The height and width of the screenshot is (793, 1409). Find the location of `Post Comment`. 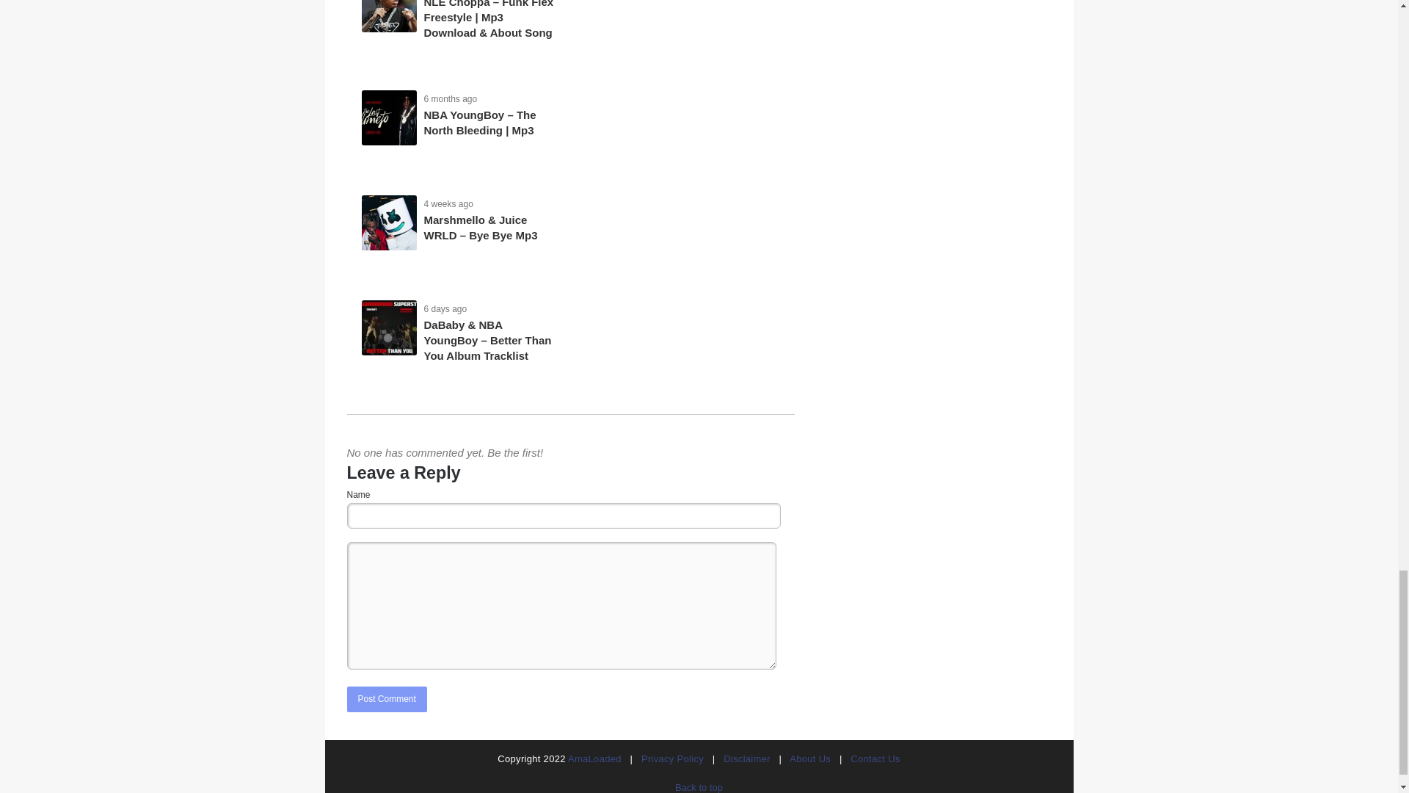

Post Comment is located at coordinates (386, 699).